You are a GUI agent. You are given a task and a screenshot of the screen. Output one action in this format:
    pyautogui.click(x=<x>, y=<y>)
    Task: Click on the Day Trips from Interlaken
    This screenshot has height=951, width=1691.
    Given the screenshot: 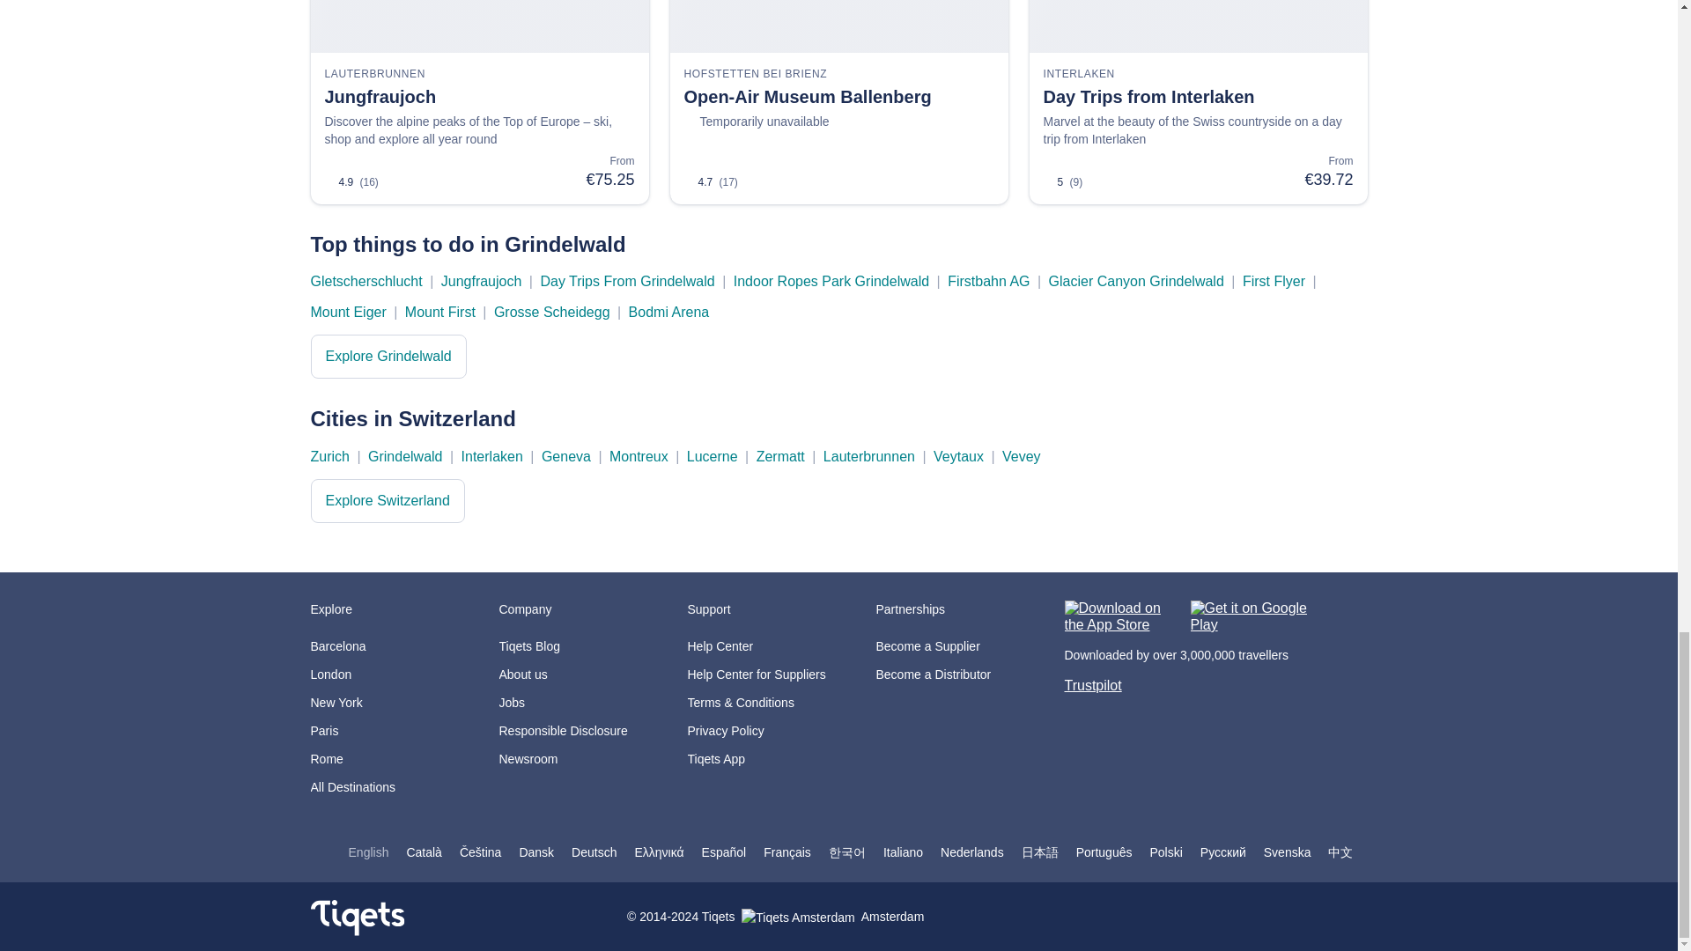 What is the action you would take?
    pyautogui.click(x=1198, y=97)
    